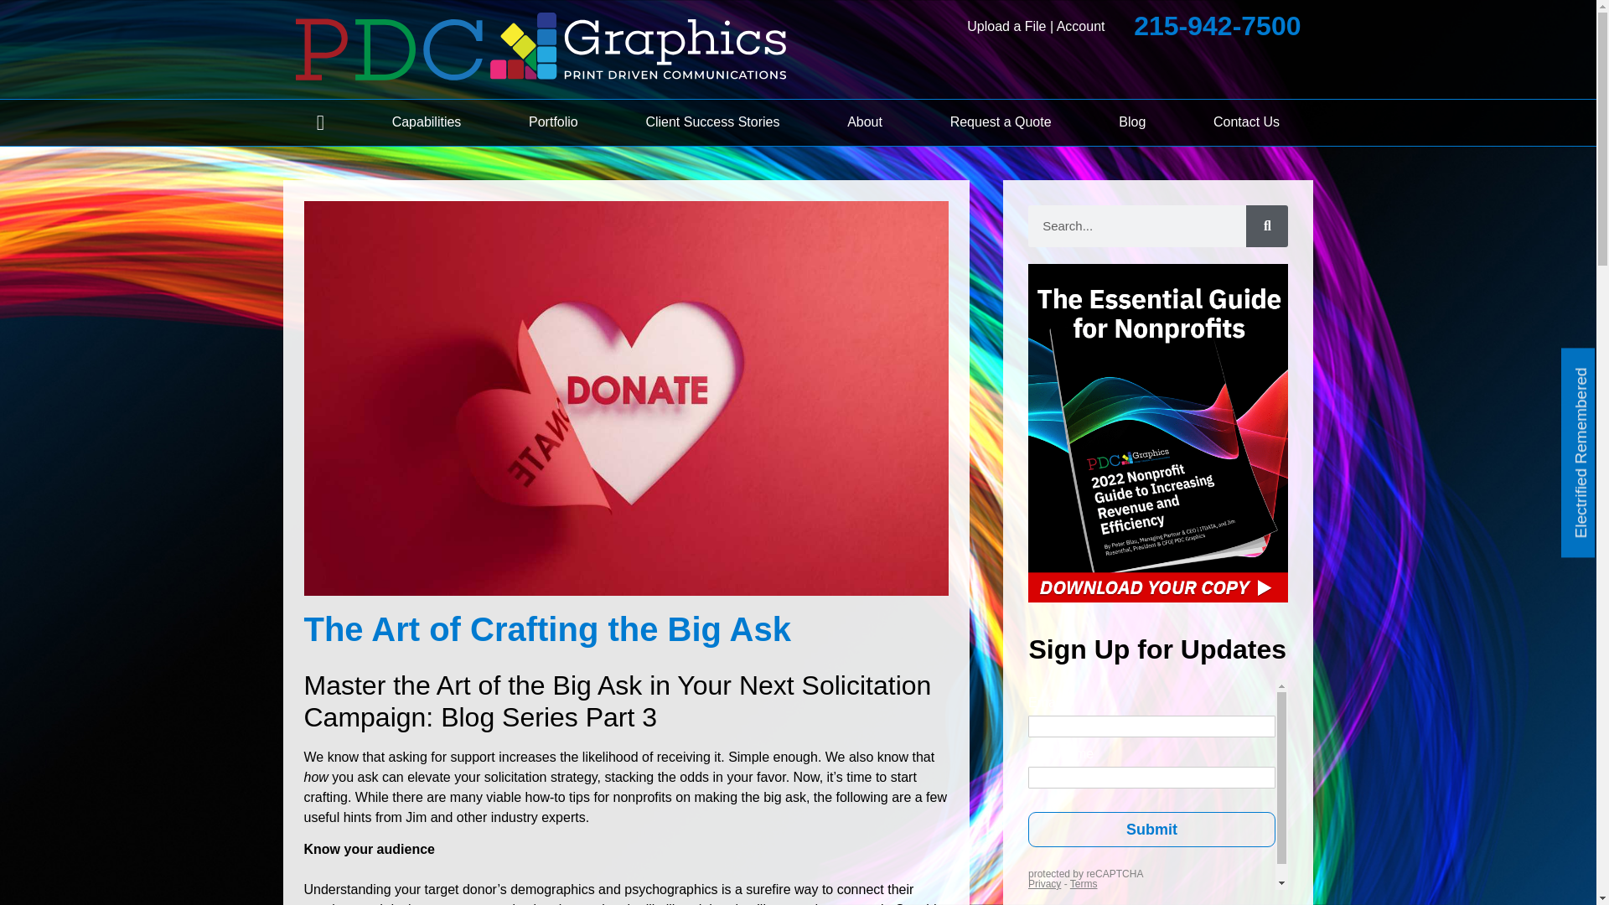  I want to click on Upload a File, so click(1006, 25).